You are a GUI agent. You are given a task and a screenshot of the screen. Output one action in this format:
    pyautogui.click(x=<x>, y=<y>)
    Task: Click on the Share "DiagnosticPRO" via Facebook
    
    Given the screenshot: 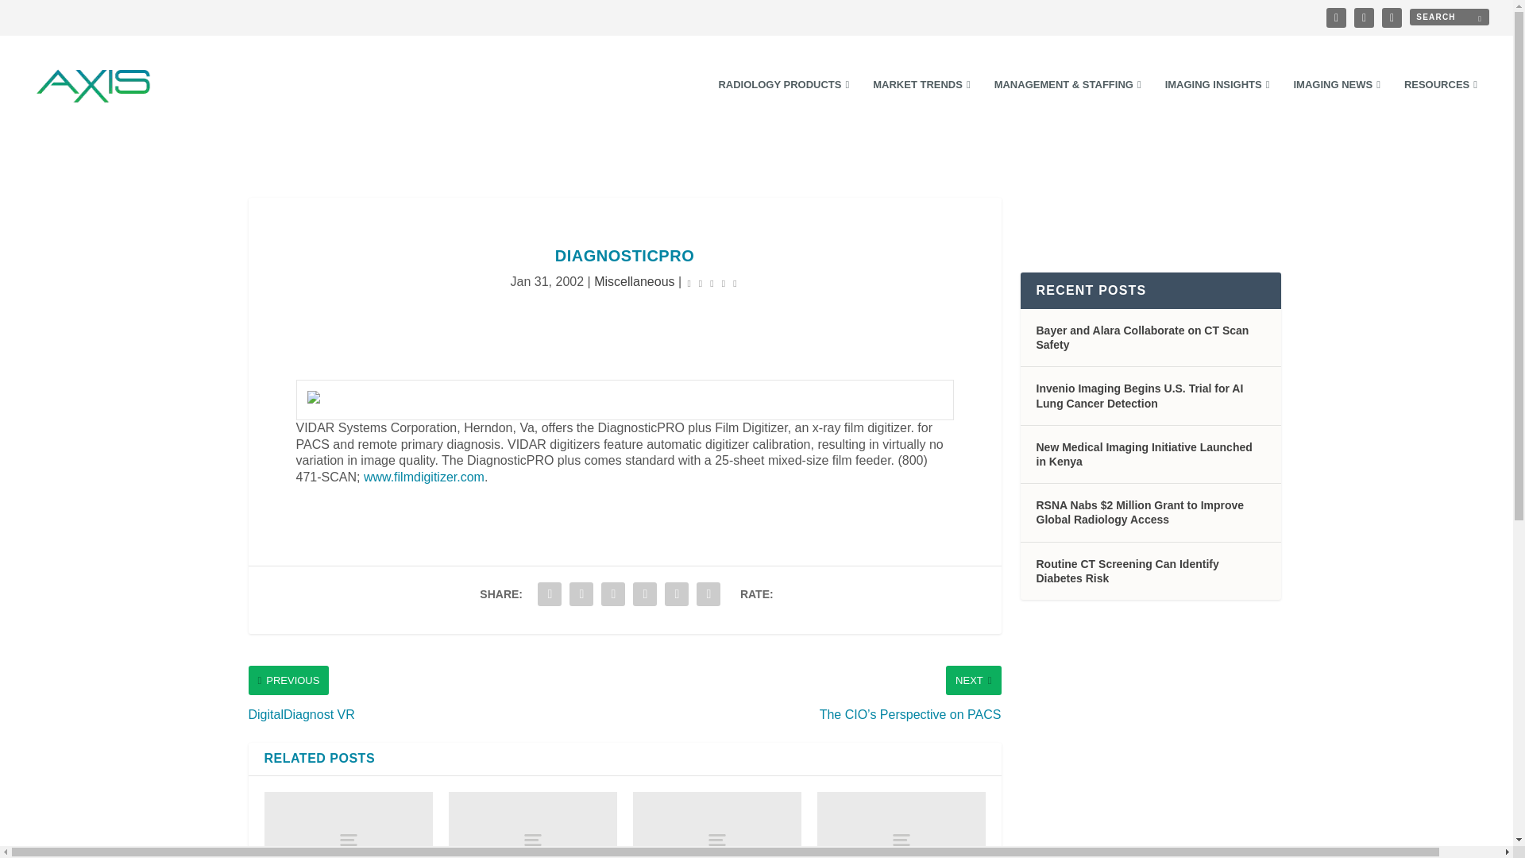 What is the action you would take?
    pyautogui.click(x=550, y=593)
    